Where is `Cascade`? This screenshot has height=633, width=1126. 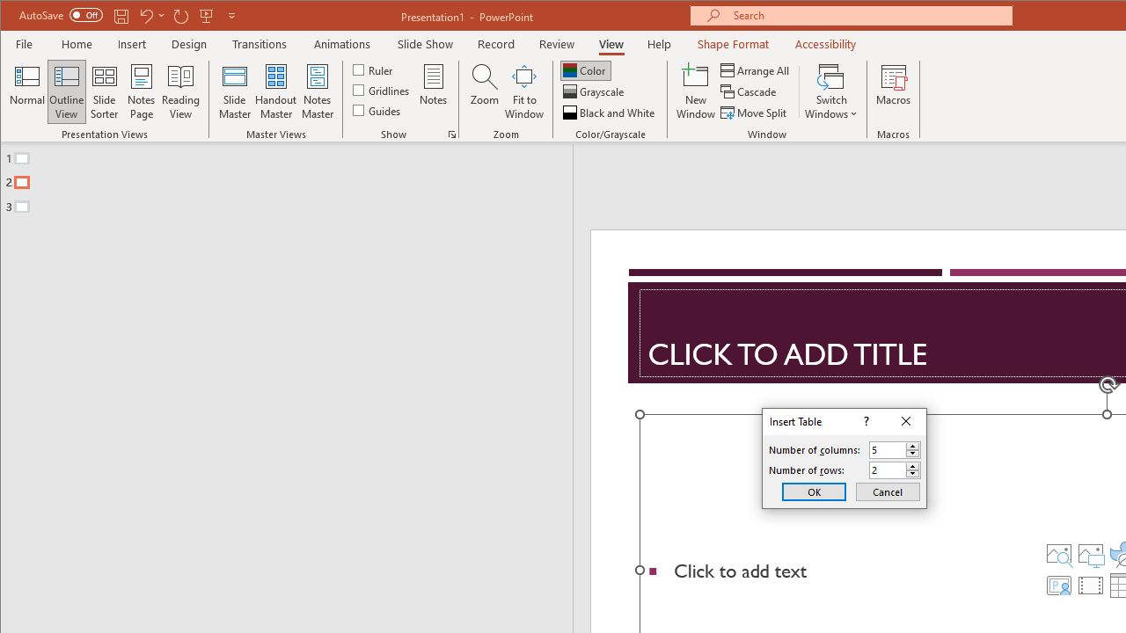
Cascade is located at coordinates (749, 91).